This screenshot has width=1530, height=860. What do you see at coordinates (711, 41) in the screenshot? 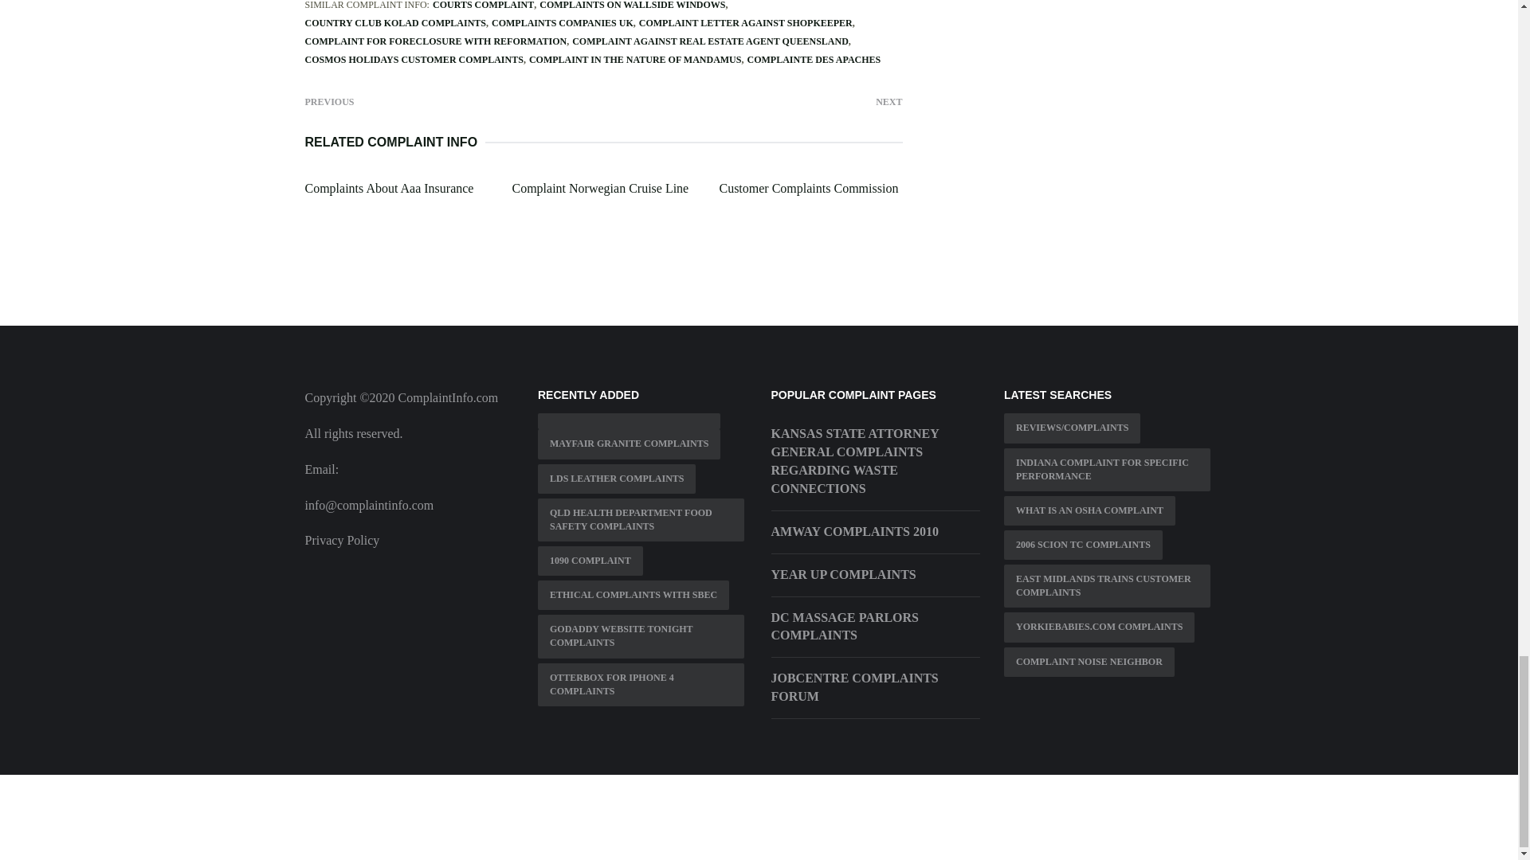
I see `COMPLAINT AGAINST REAL ESTATE AGENT QUEENSLAND` at bounding box center [711, 41].